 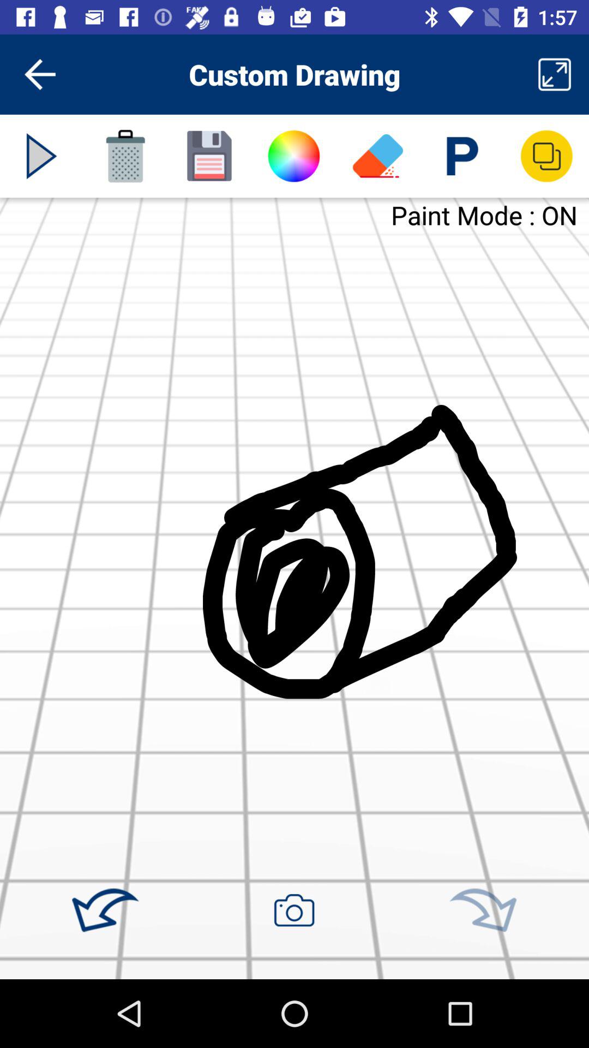 I want to click on delete drawing, so click(x=125, y=156).